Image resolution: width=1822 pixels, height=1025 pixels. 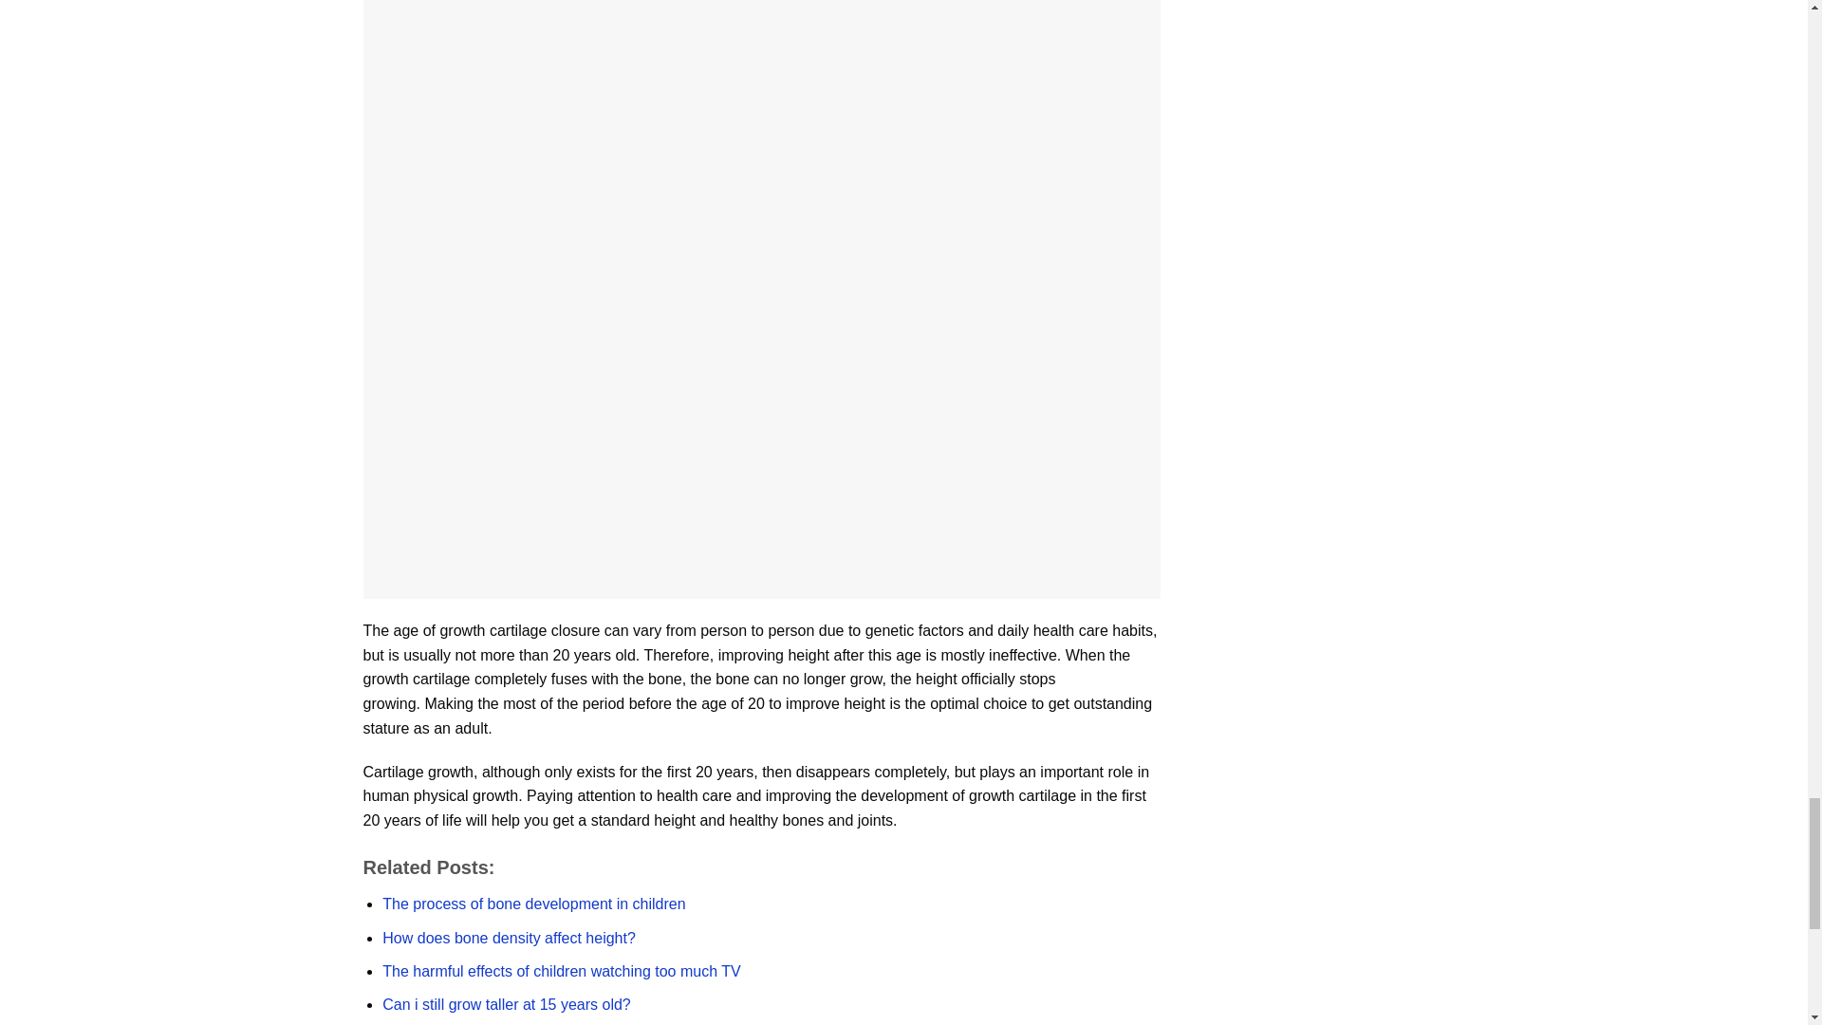 What do you see at coordinates (507, 1004) in the screenshot?
I see `Can i still grow taller at 15 years old?` at bounding box center [507, 1004].